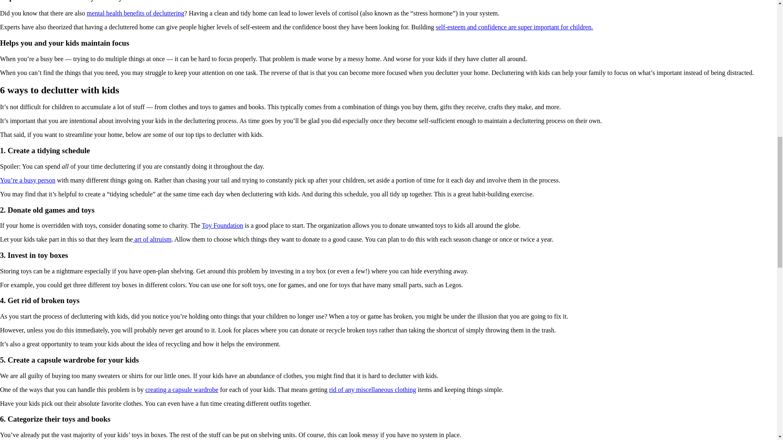 This screenshot has height=440, width=783. Describe the element at coordinates (135, 13) in the screenshot. I see `mental health benefits of decluttering` at that location.